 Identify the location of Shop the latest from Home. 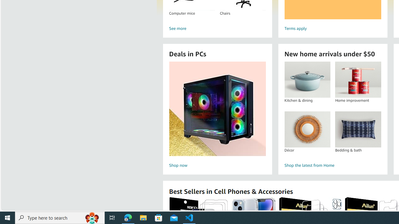
(332, 166).